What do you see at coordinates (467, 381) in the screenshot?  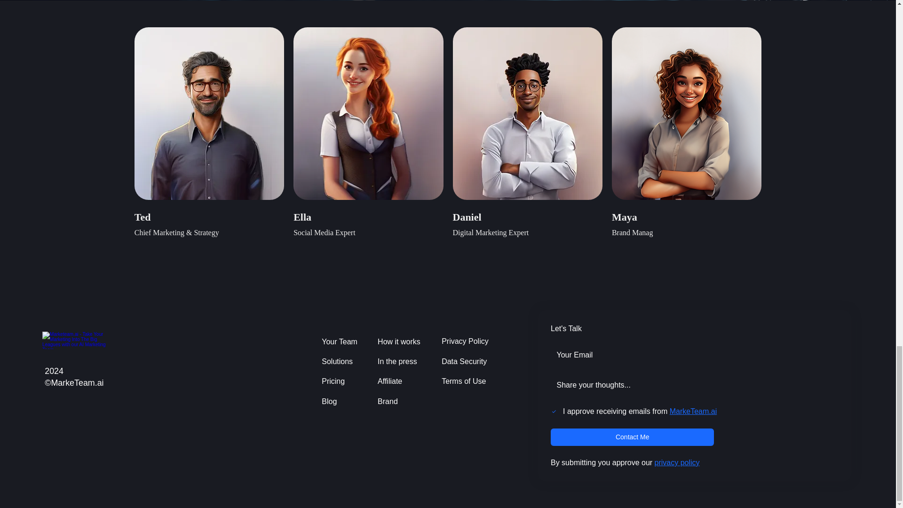 I see `Terms of Use` at bounding box center [467, 381].